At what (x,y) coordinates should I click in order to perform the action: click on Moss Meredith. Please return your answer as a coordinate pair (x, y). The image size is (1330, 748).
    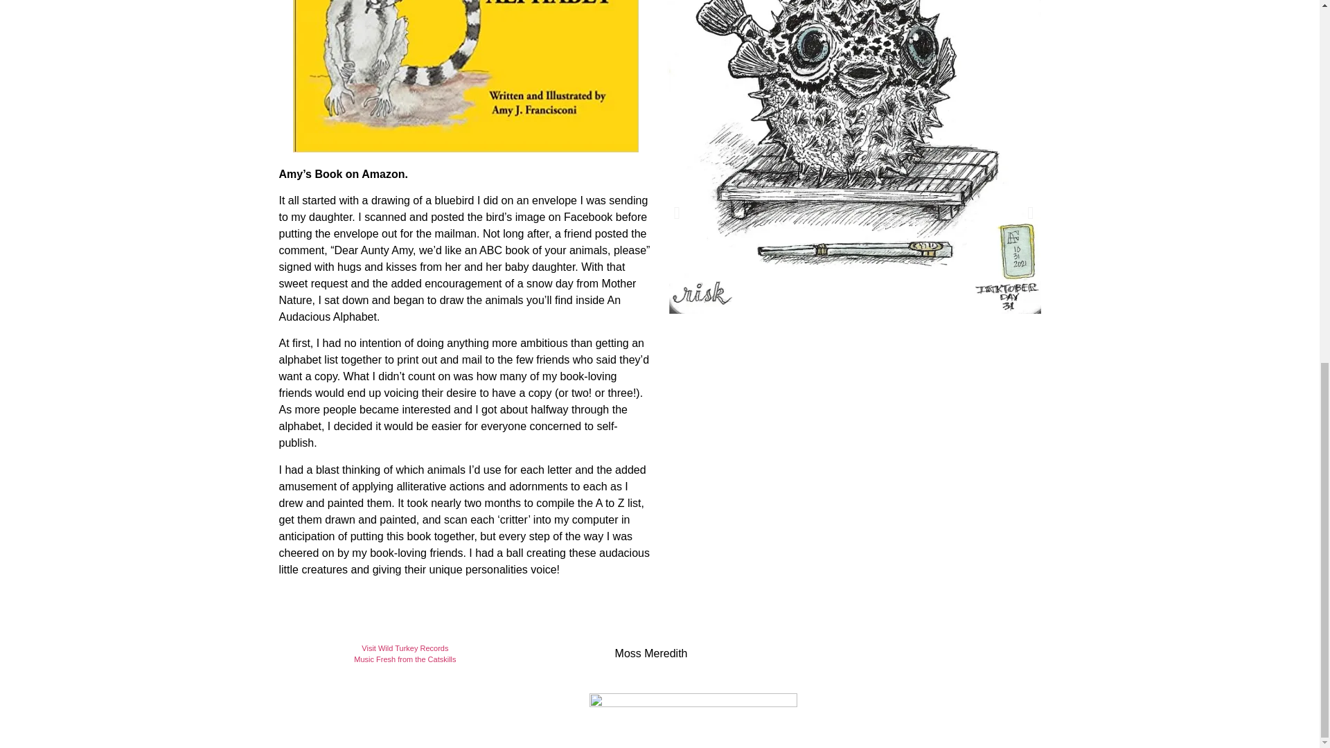
    Looking at the image, I should click on (651, 653).